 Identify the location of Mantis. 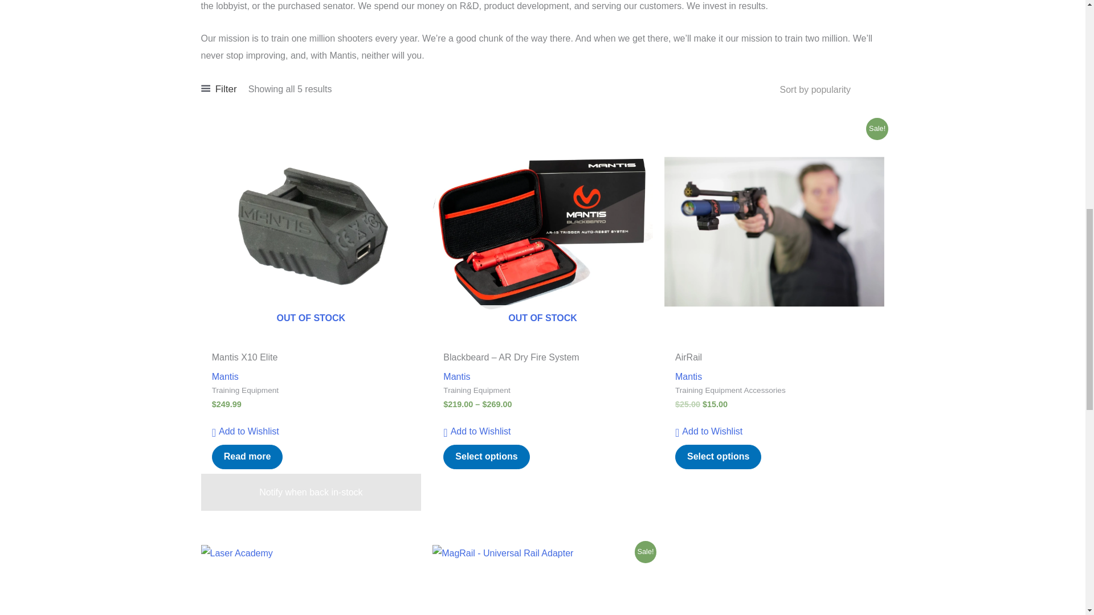
(456, 376).